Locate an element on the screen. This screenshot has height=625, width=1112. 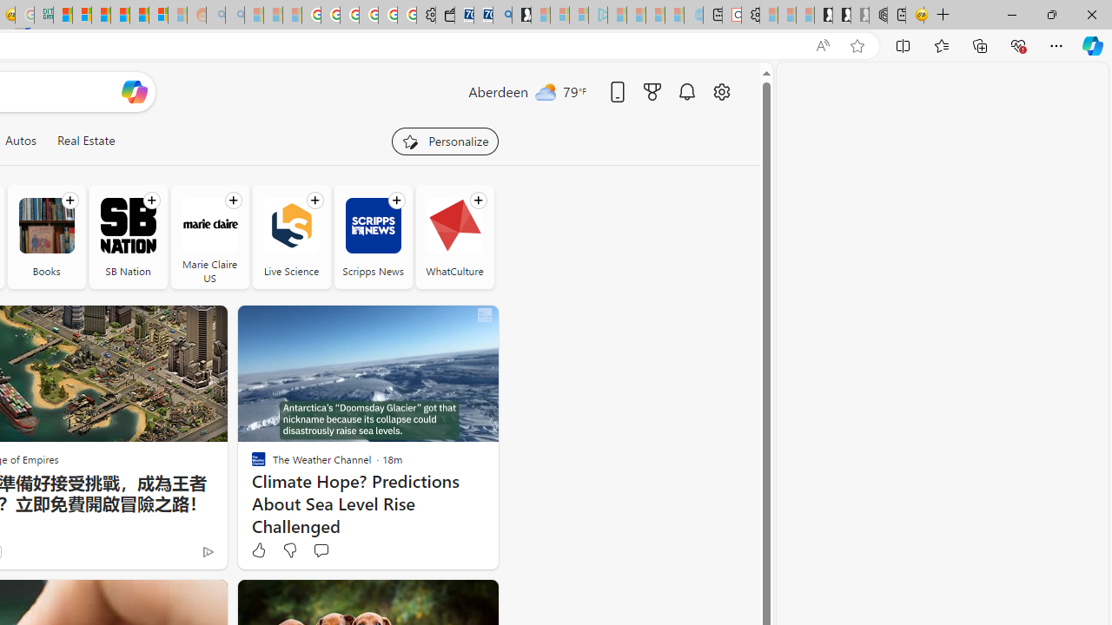
Marie Claire US is located at coordinates (208, 226).